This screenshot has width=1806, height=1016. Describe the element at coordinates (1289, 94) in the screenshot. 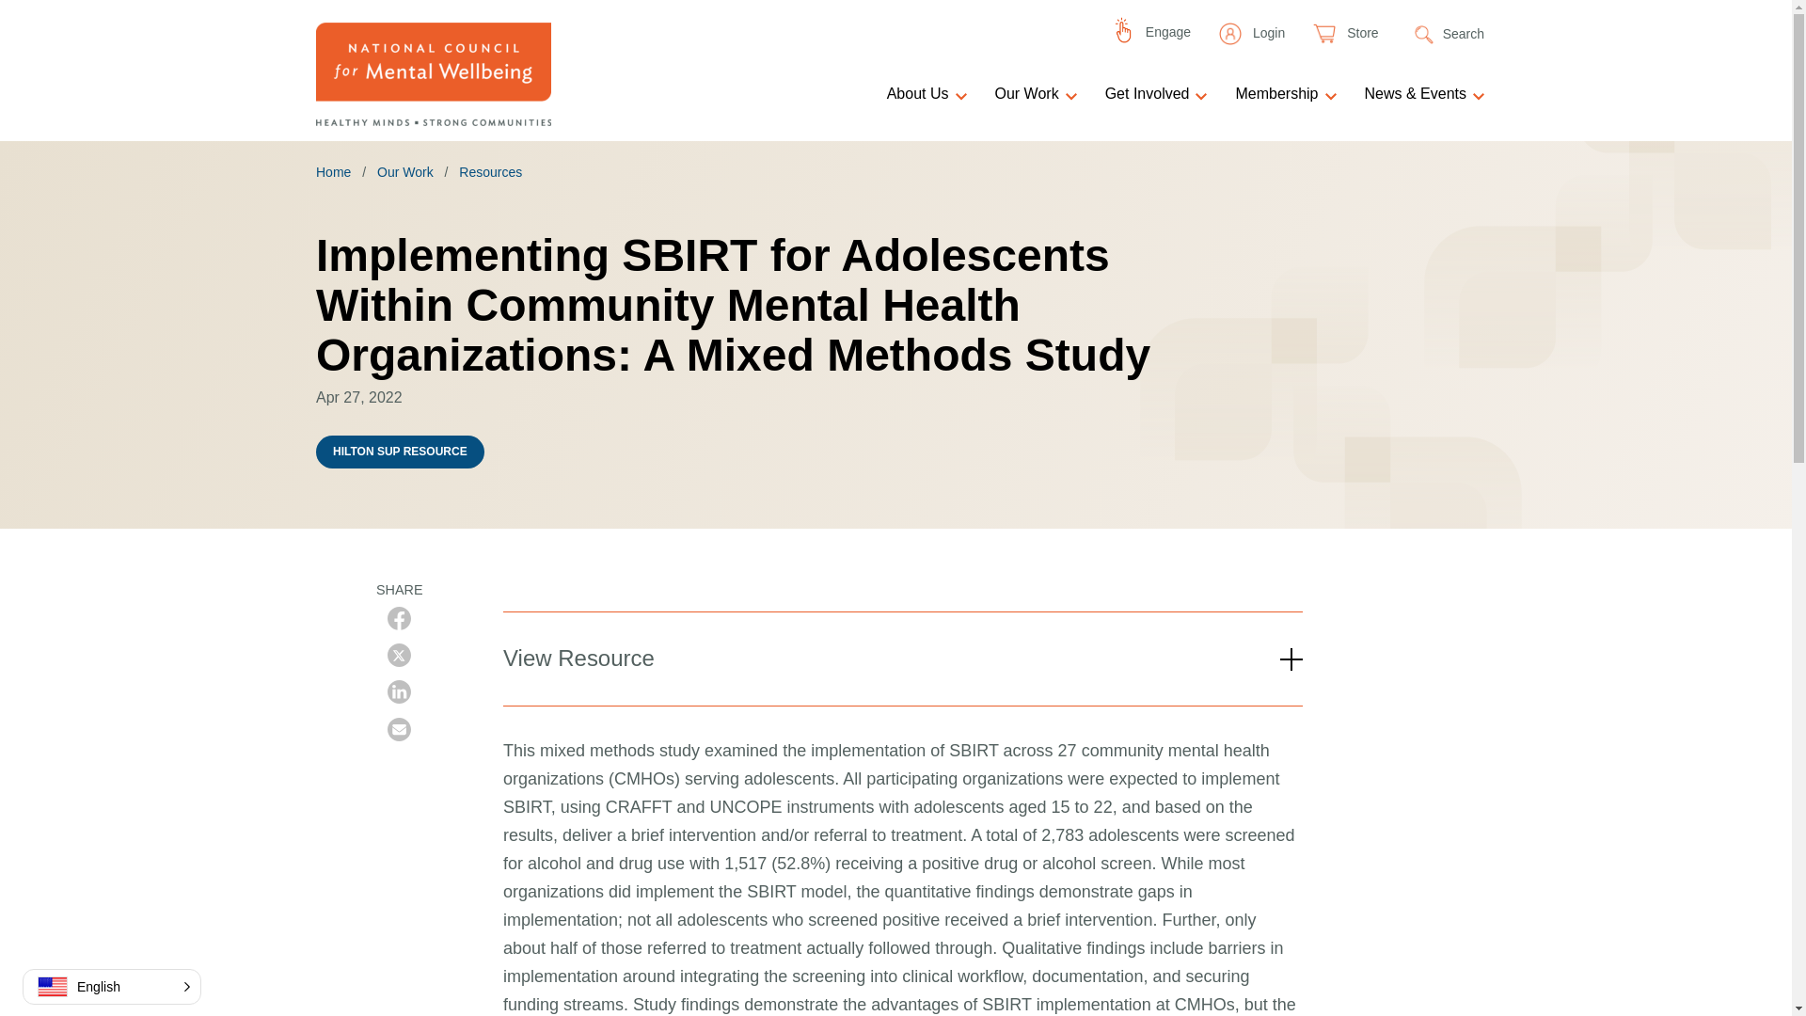

I see `Membership` at that location.